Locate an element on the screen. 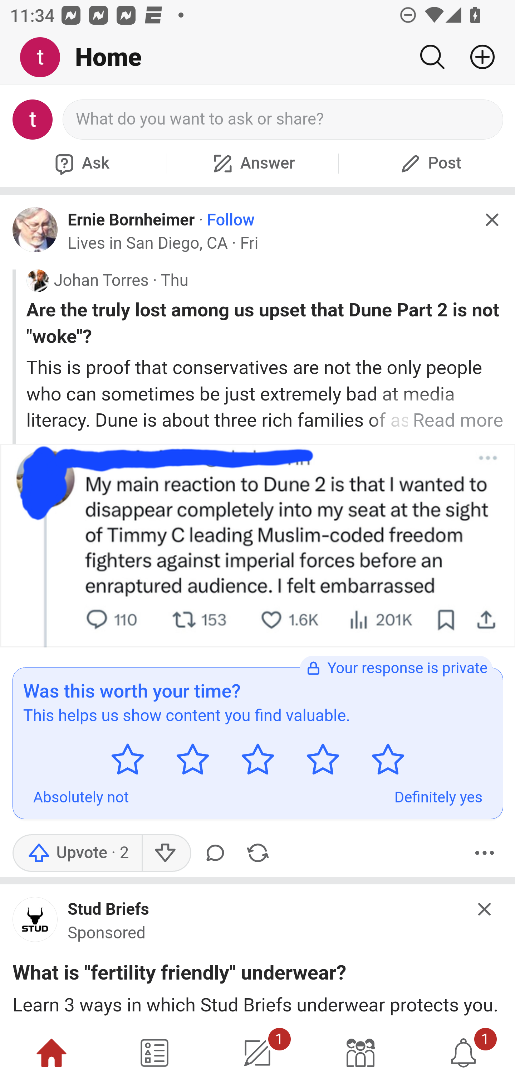  Profile photo for Ernie Bornheimer is located at coordinates (35, 229).